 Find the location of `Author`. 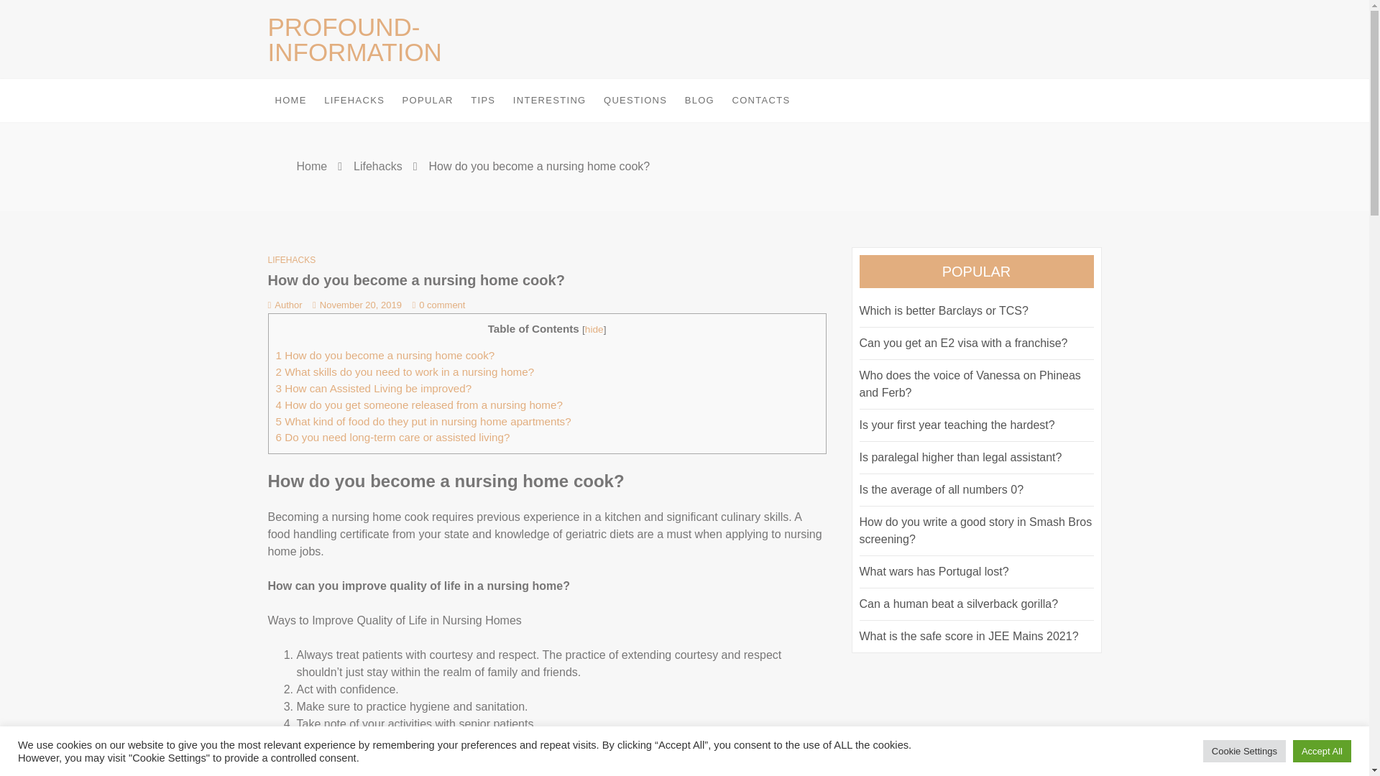

Author is located at coordinates (285, 303).